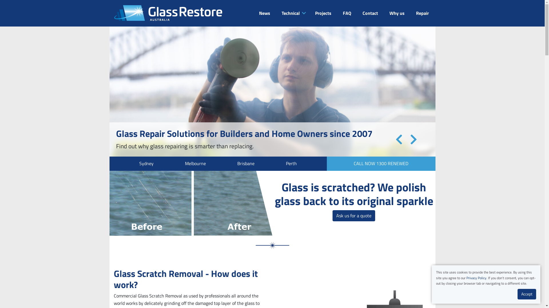 The image size is (549, 308). I want to click on Projects, so click(323, 13).